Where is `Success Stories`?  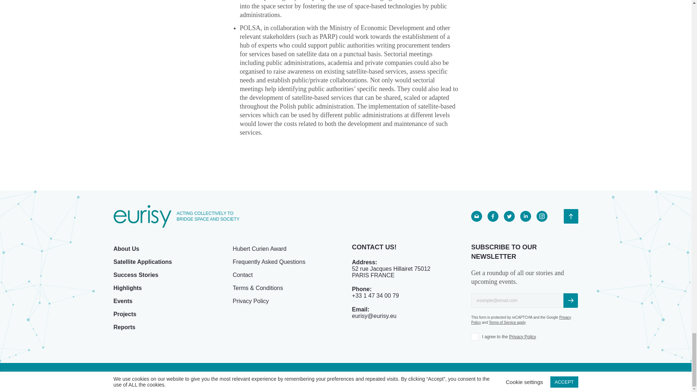 Success Stories is located at coordinates (135, 275).